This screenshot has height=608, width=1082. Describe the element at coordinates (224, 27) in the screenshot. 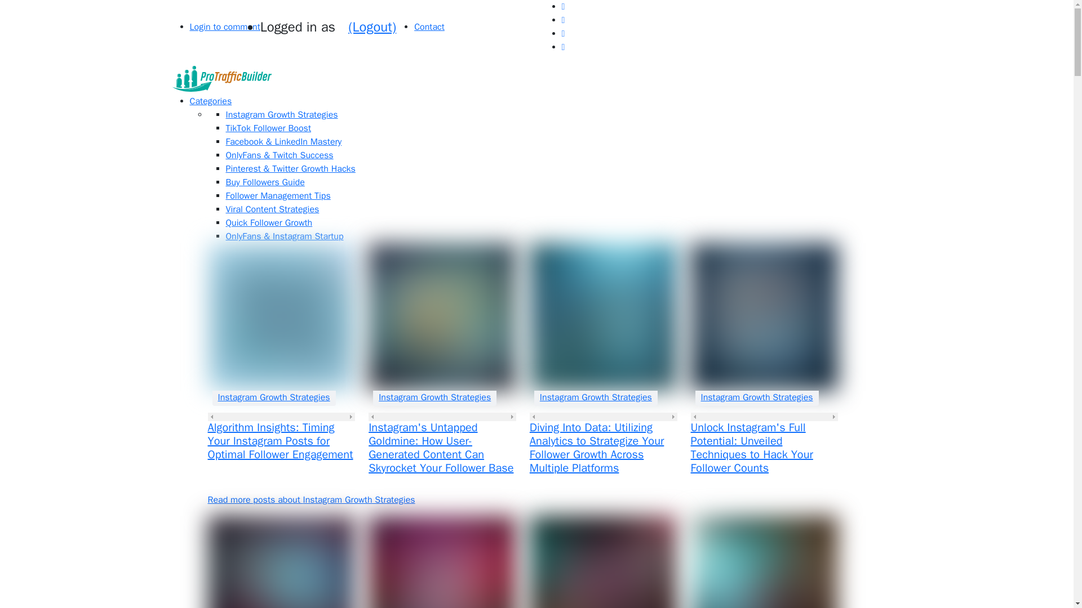

I see `Login to comment` at that location.